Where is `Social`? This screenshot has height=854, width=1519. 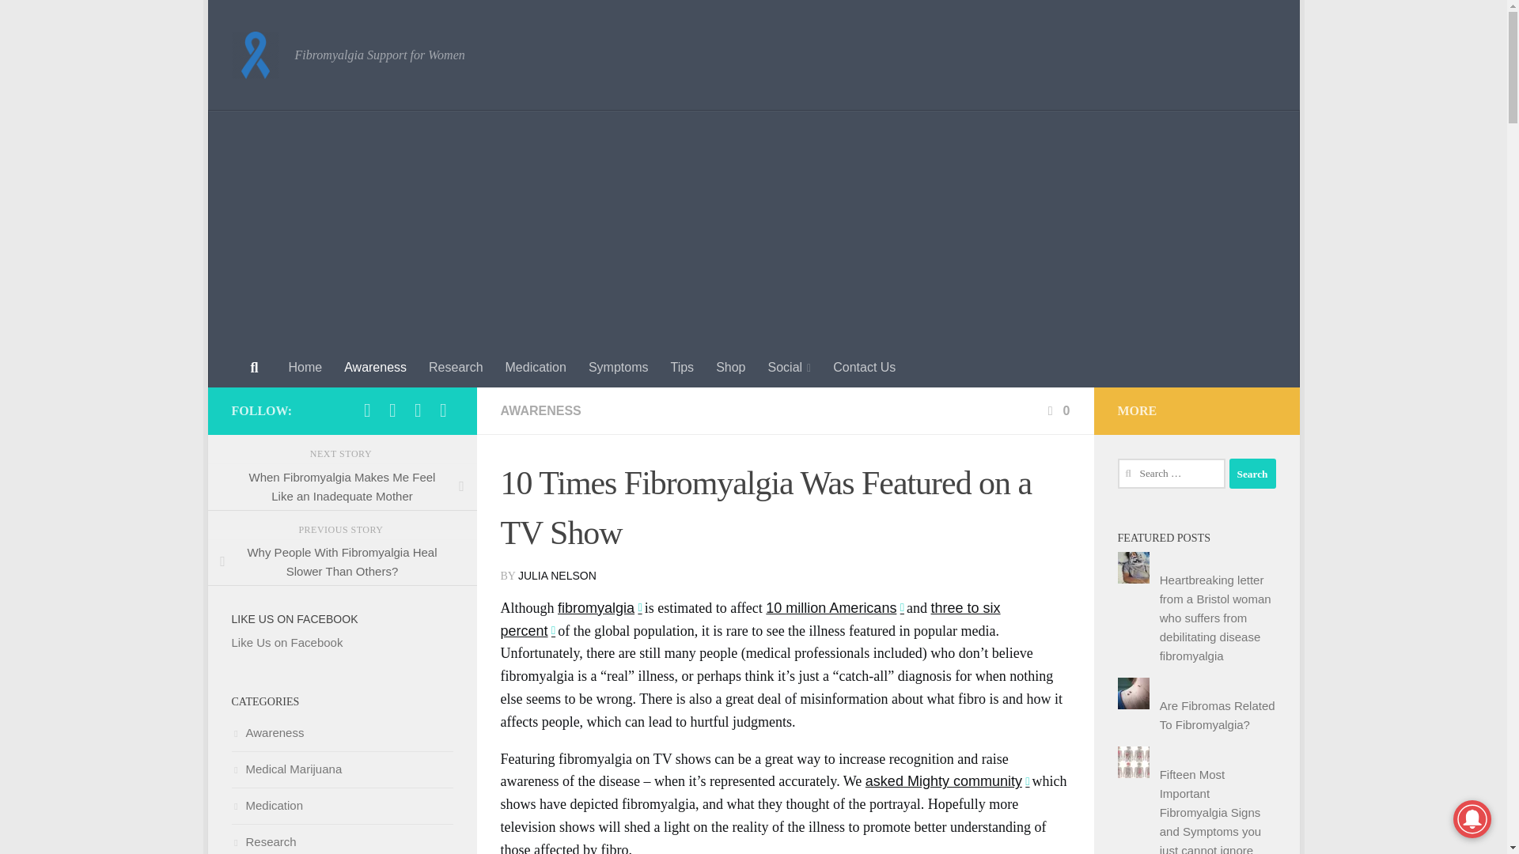
Social is located at coordinates (789, 367).